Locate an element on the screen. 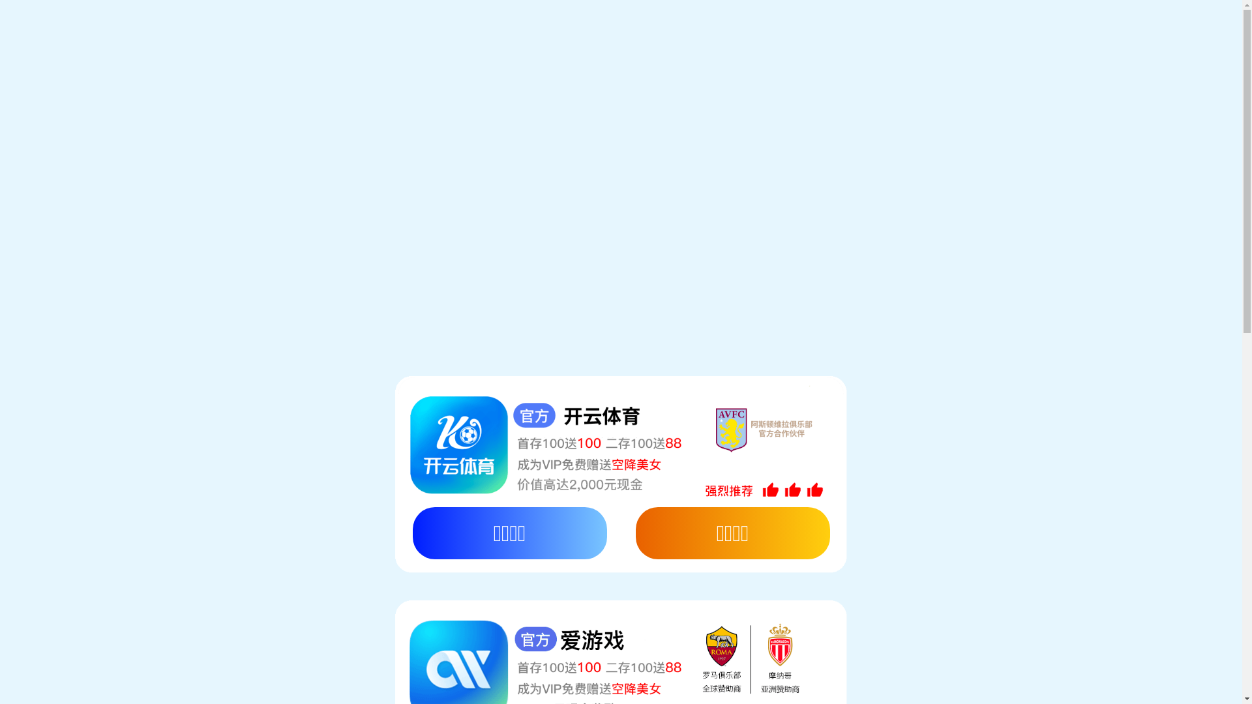 The height and width of the screenshot is (704, 1252). JAGGER is located at coordinates (694, 102).